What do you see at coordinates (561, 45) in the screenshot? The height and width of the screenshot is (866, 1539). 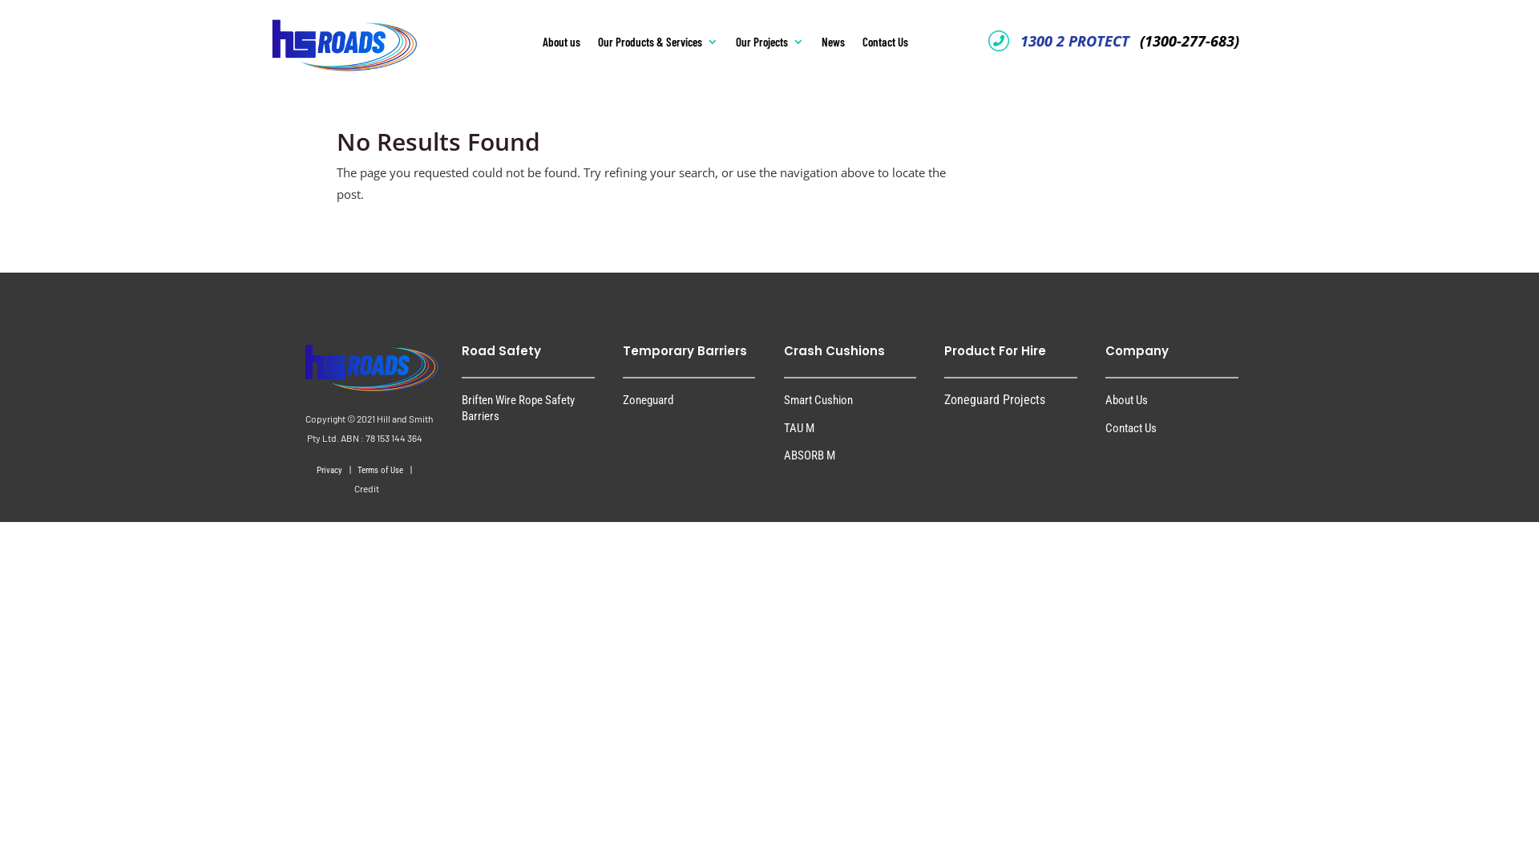 I see `About us` at bounding box center [561, 45].